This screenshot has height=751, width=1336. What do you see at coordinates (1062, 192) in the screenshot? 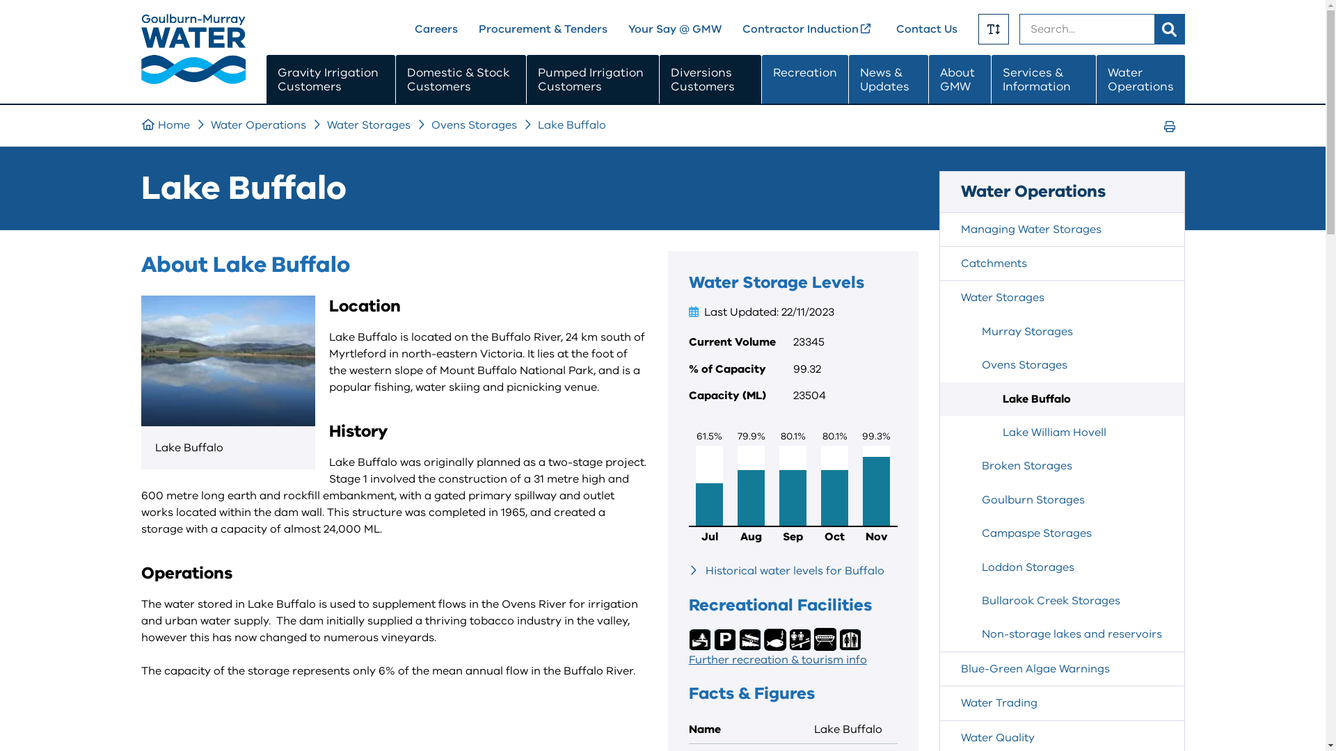
I see `Water Operations` at bounding box center [1062, 192].